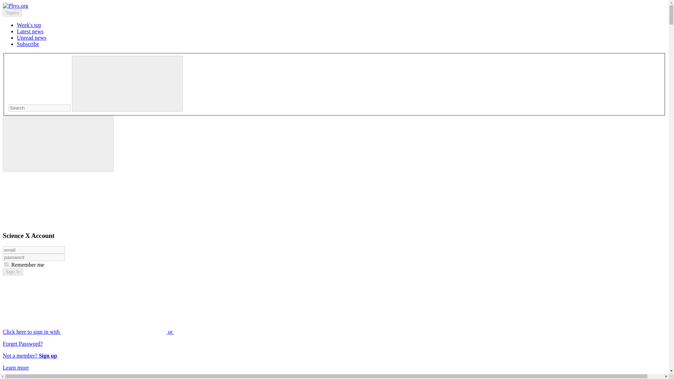  Describe the element at coordinates (141, 332) in the screenshot. I see `Click here to sign in with or` at that location.